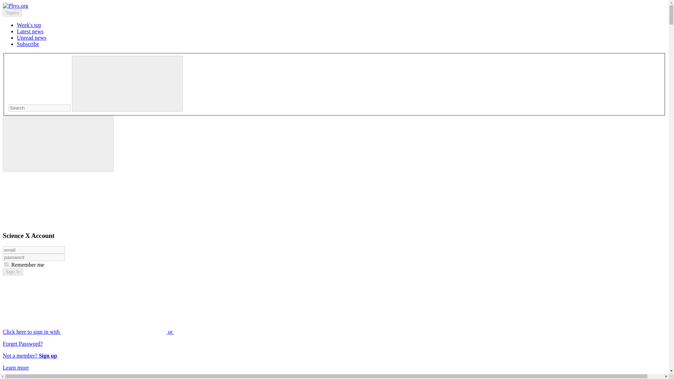  Describe the element at coordinates (141, 332) in the screenshot. I see `Click here to sign in with or` at that location.